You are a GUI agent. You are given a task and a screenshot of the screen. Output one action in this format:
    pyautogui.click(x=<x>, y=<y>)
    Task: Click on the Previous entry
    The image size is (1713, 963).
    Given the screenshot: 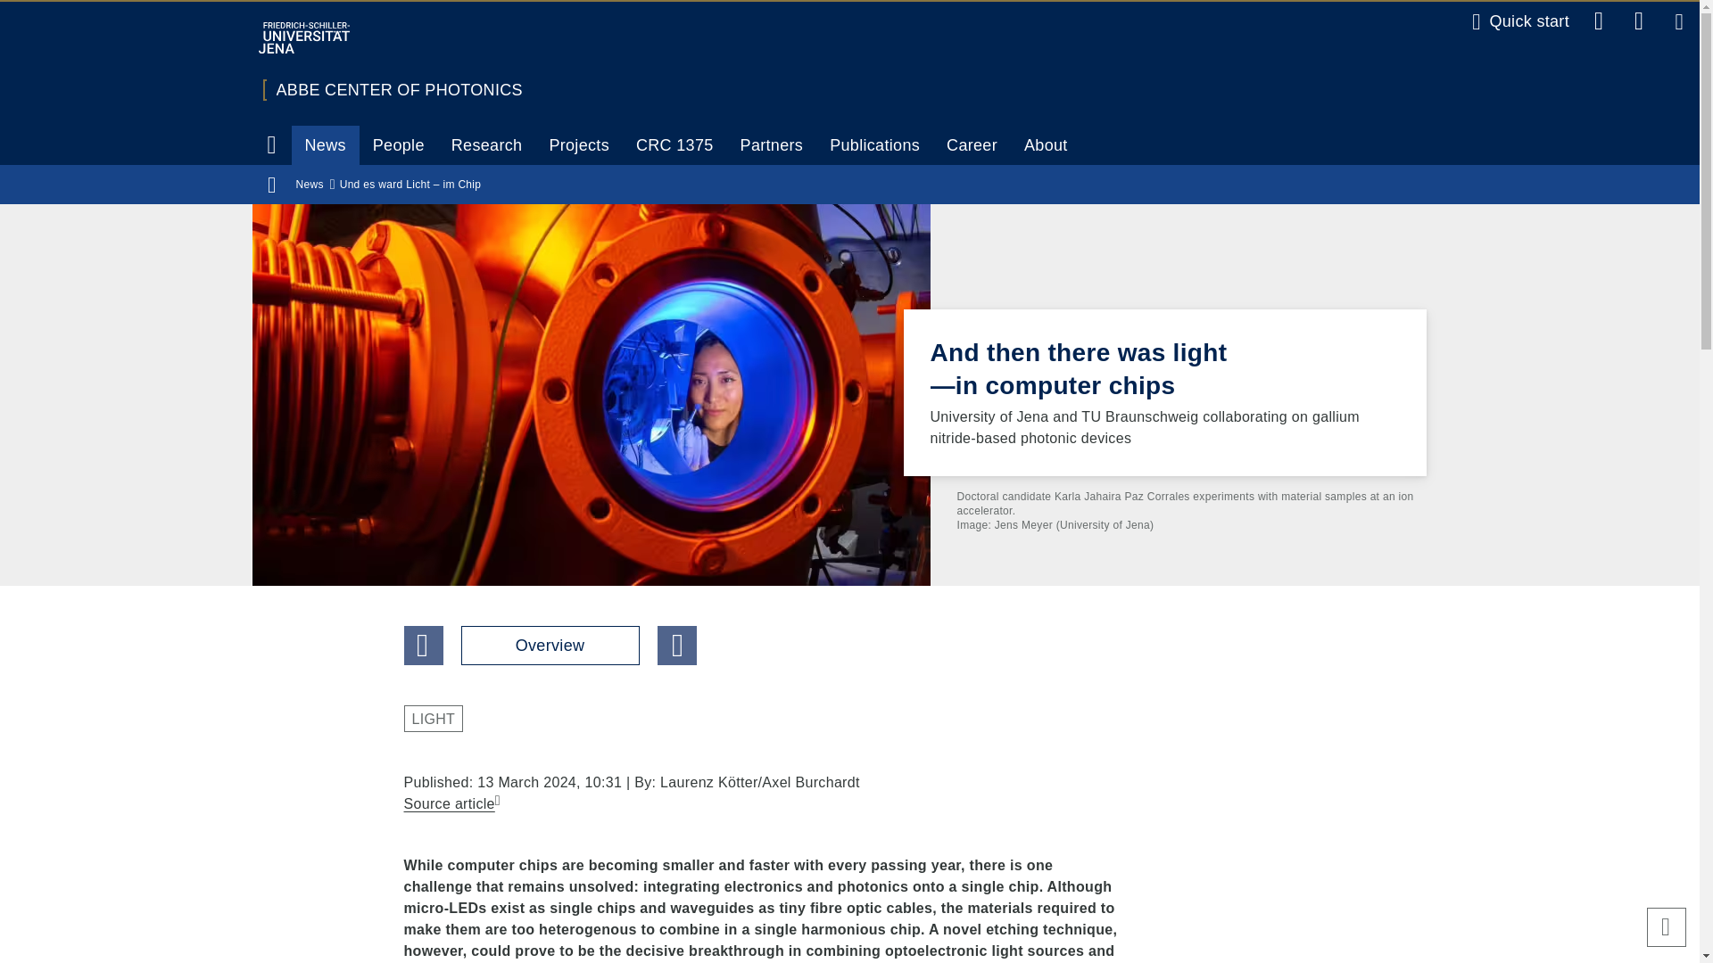 What is the action you would take?
    pyautogui.click(x=422, y=646)
    